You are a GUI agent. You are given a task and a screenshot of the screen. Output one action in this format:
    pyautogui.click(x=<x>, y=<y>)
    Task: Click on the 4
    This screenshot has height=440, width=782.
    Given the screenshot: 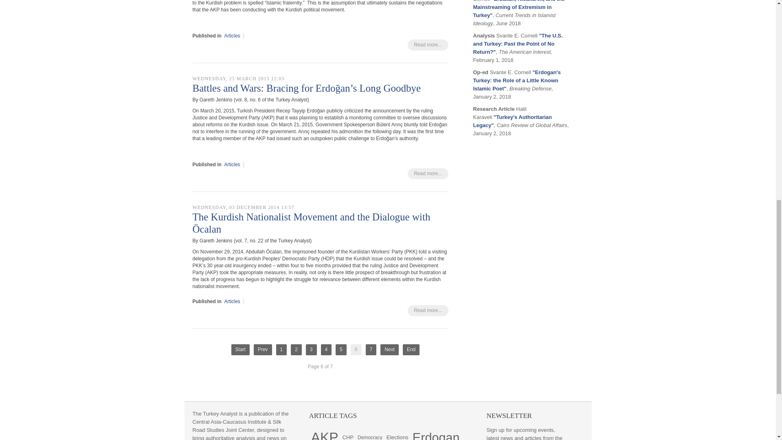 What is the action you would take?
    pyautogui.click(x=326, y=350)
    